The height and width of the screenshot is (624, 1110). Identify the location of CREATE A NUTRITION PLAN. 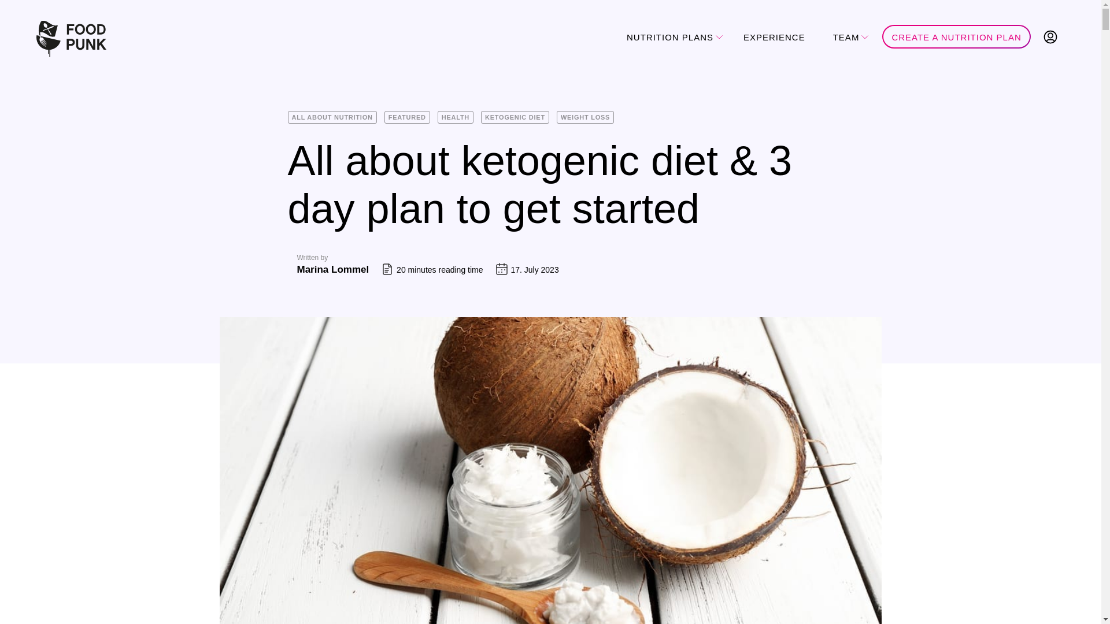
(956, 36).